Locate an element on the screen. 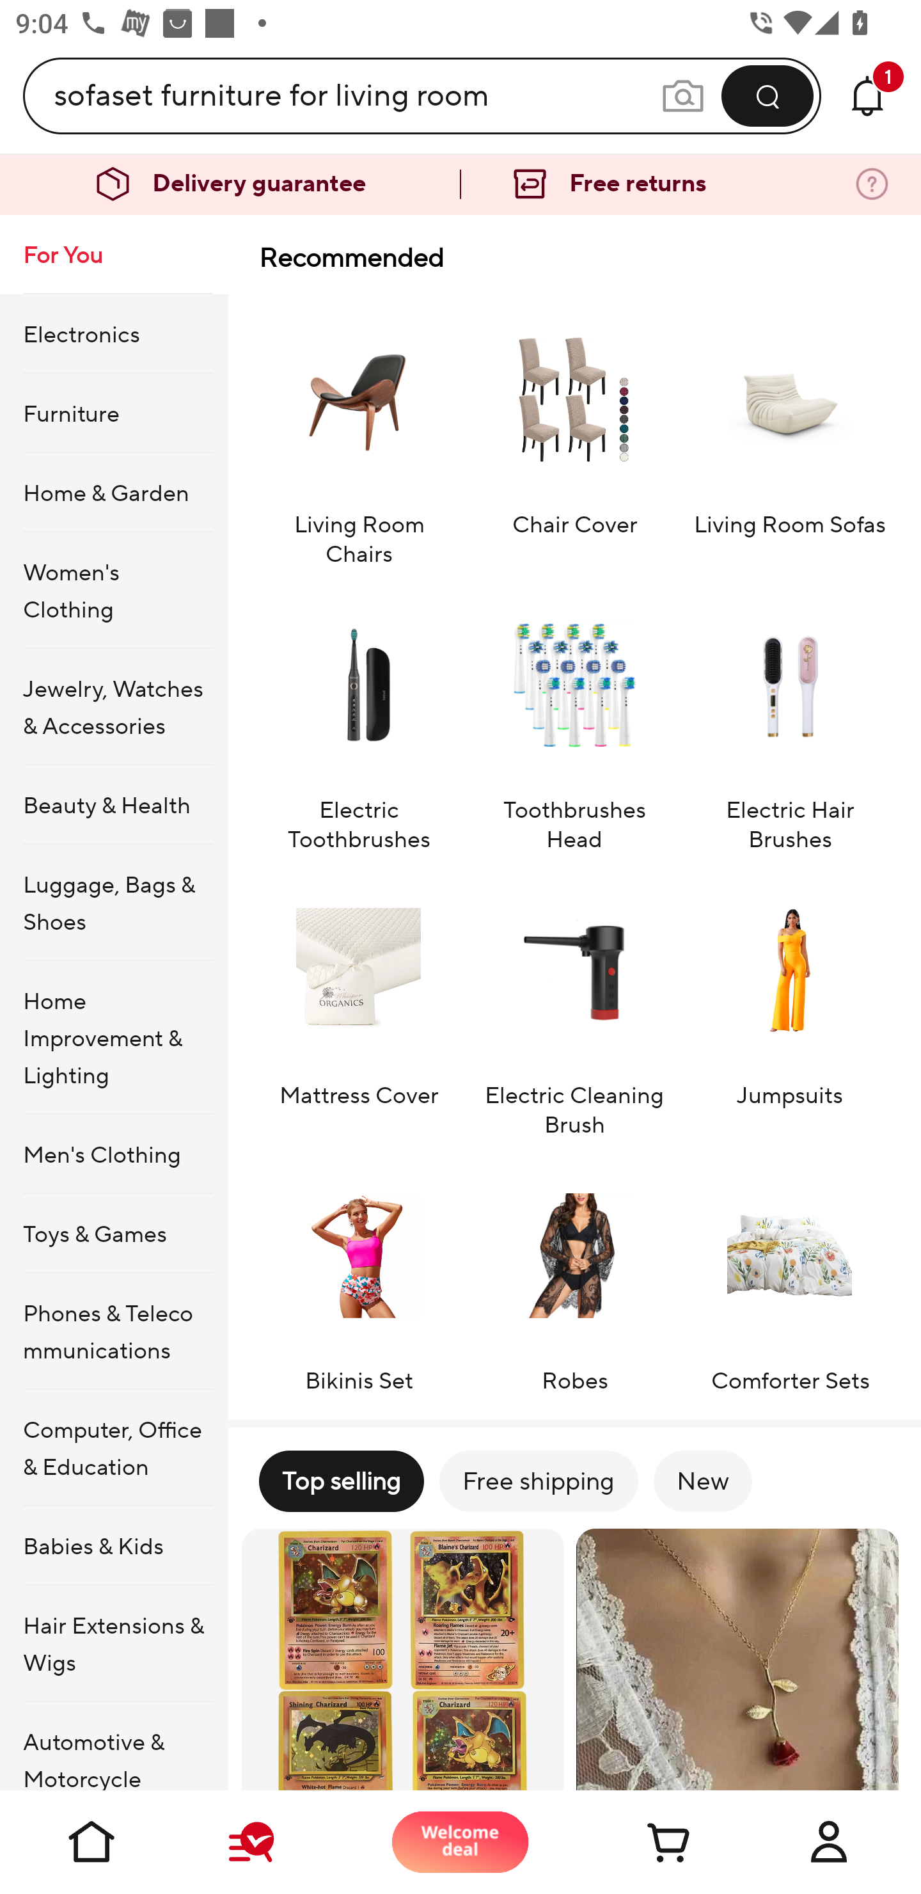 The height and width of the screenshot is (1894, 921). Robes is located at coordinates (574, 1276).